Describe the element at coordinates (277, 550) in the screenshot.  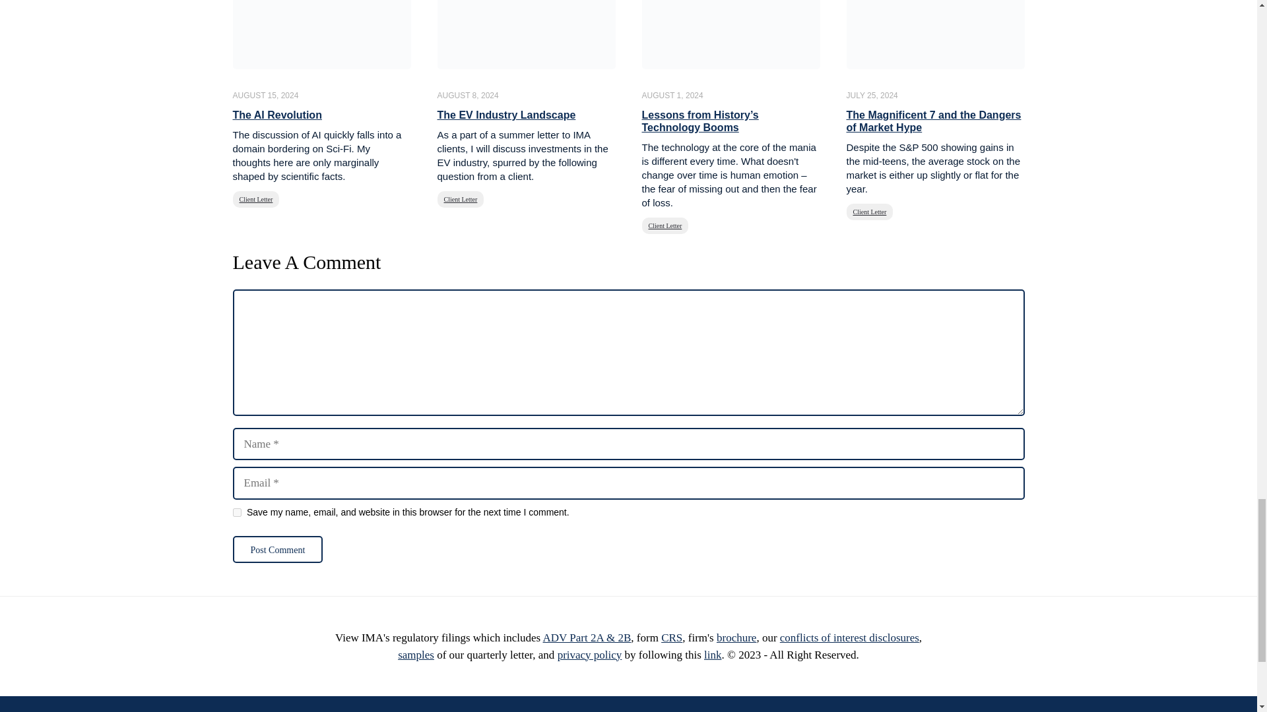
I see `Post Comment` at that location.